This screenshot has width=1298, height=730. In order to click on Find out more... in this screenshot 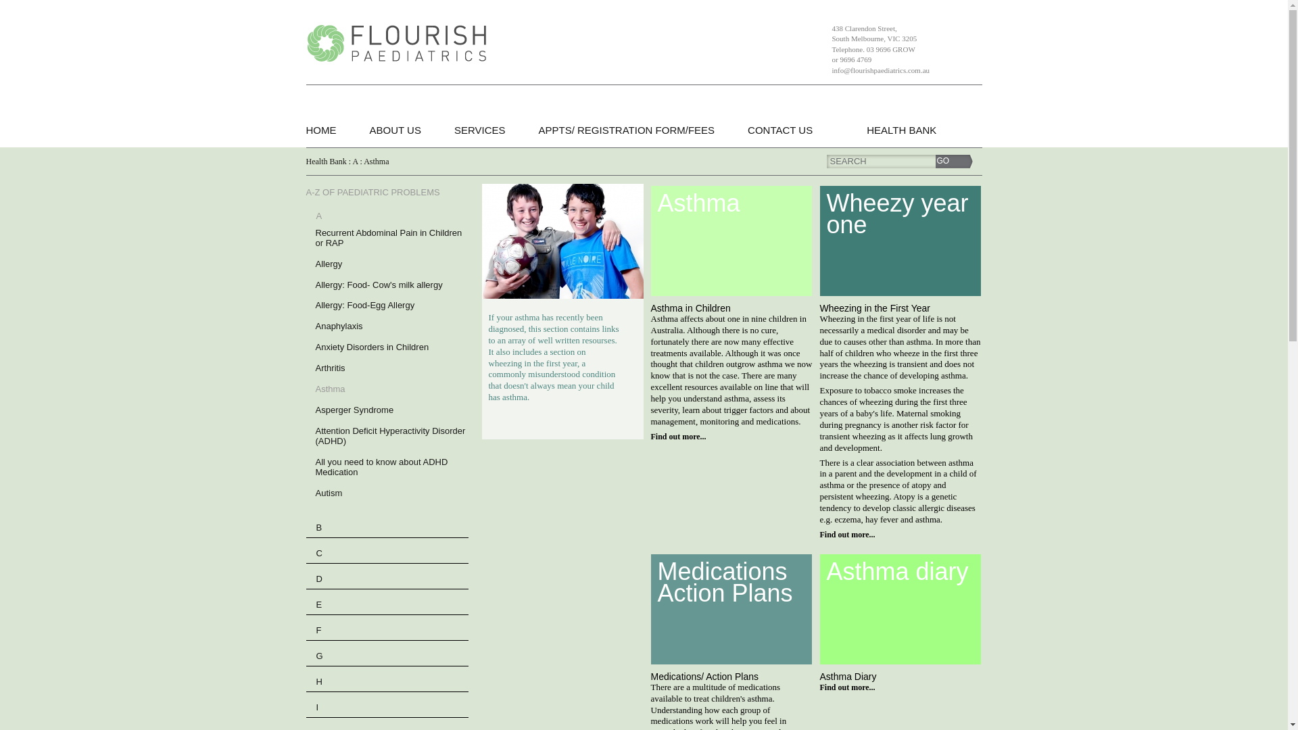, I will do `click(678, 437)`.